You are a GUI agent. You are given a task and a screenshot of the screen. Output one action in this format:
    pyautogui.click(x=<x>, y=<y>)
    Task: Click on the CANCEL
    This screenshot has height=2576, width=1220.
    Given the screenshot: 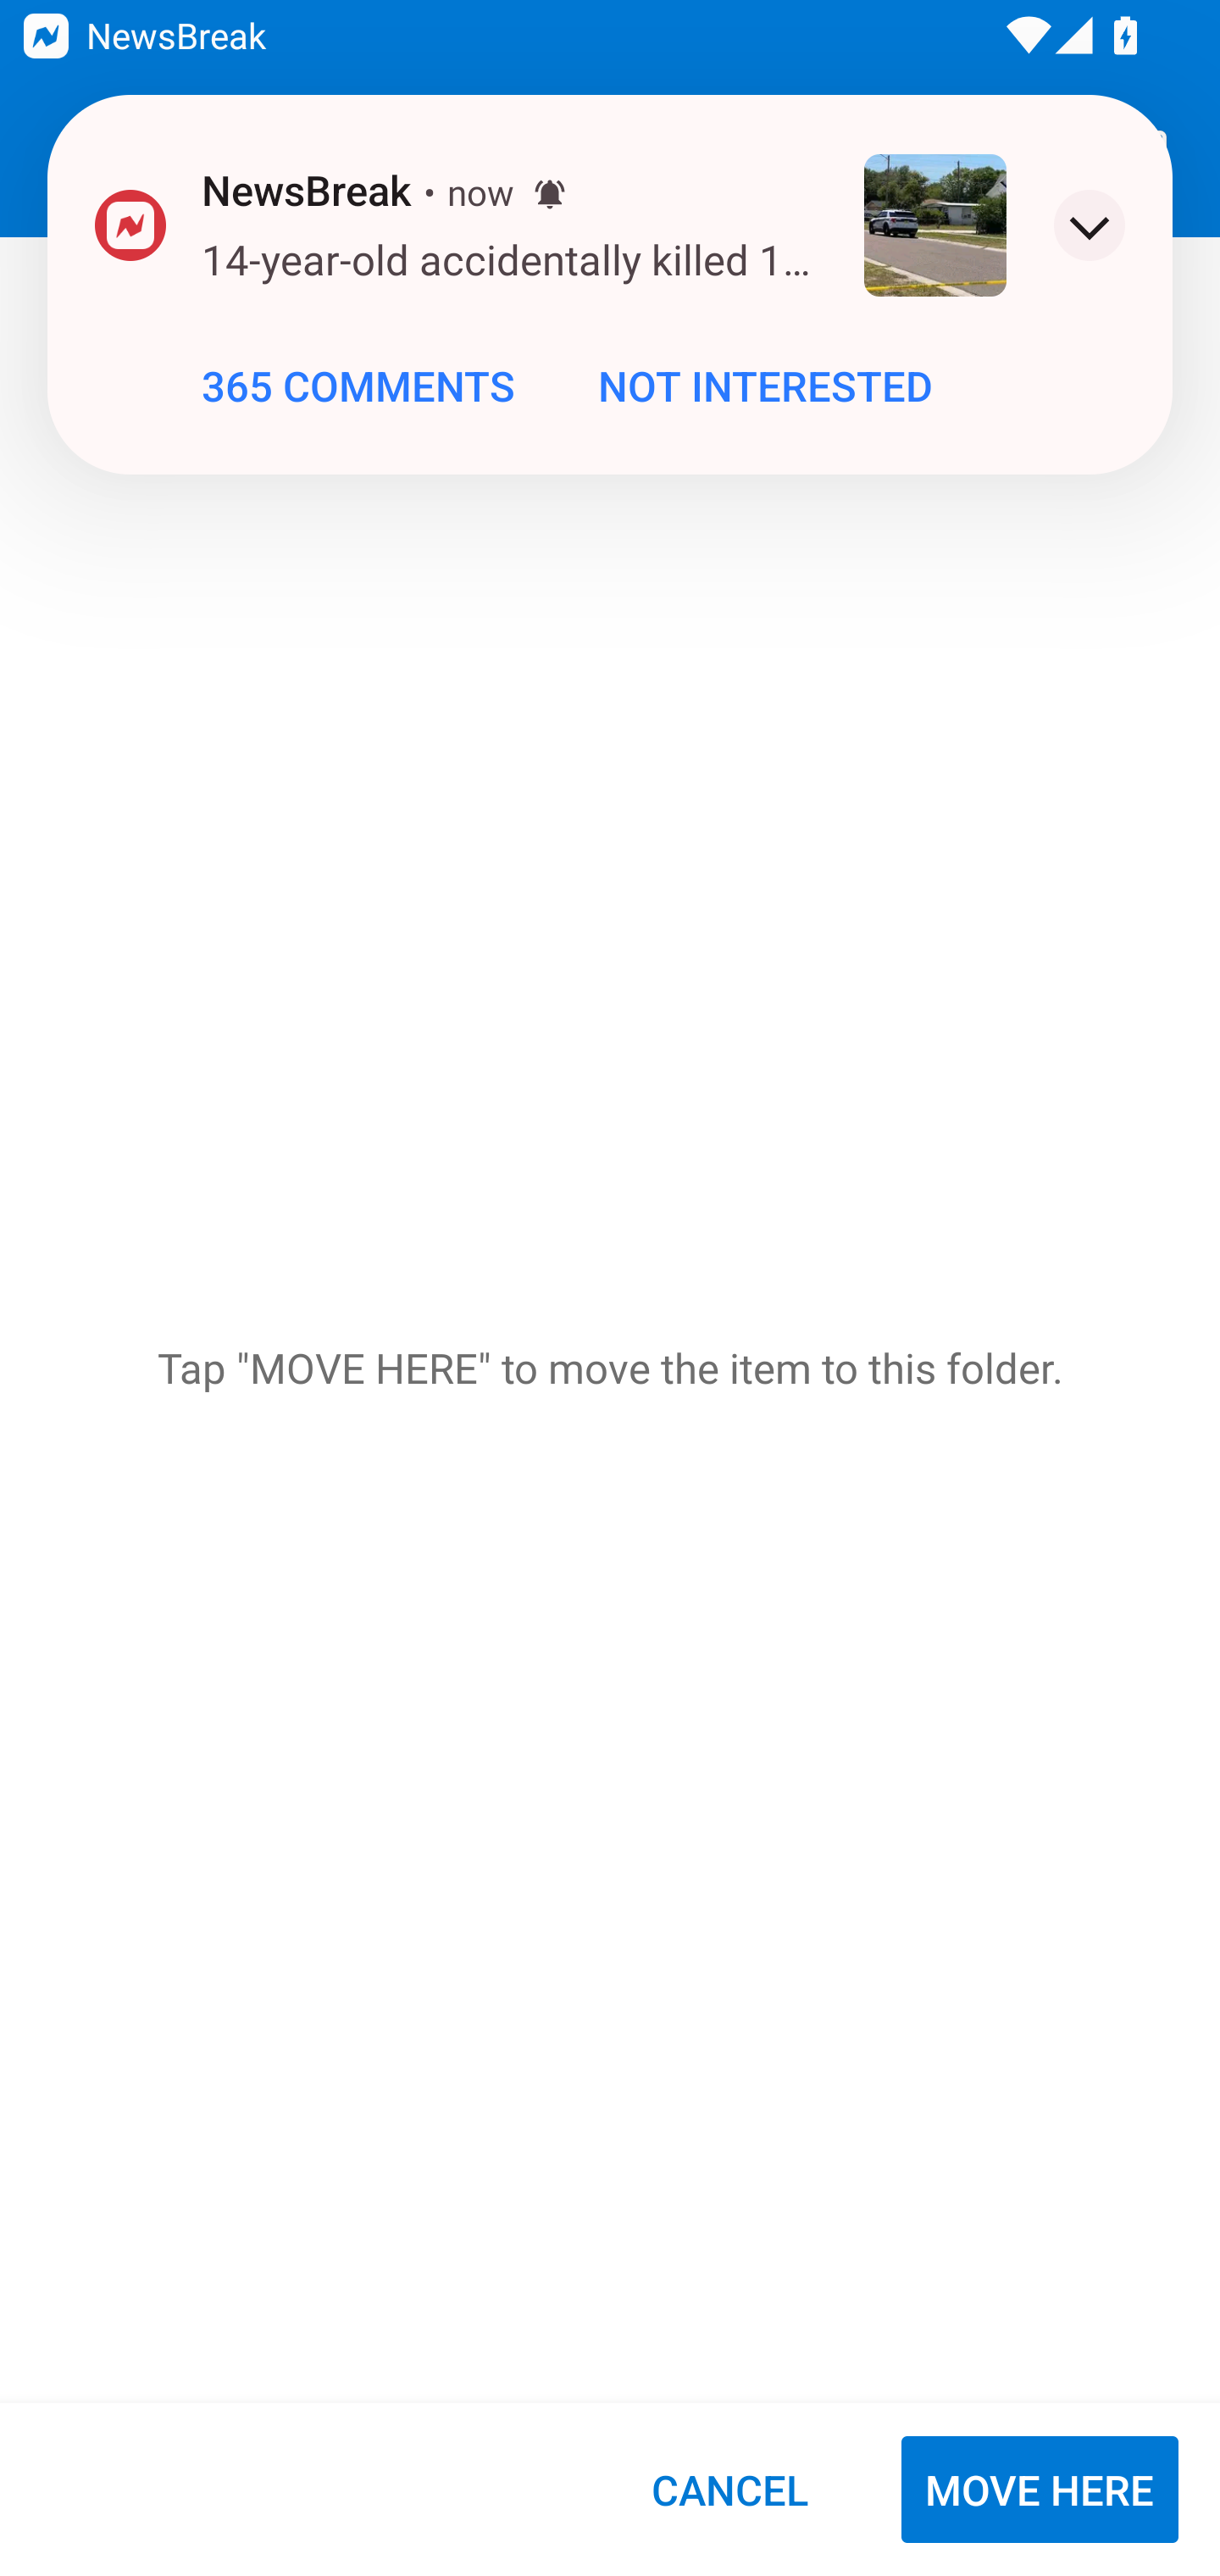 What is the action you would take?
    pyautogui.click(x=729, y=2490)
    